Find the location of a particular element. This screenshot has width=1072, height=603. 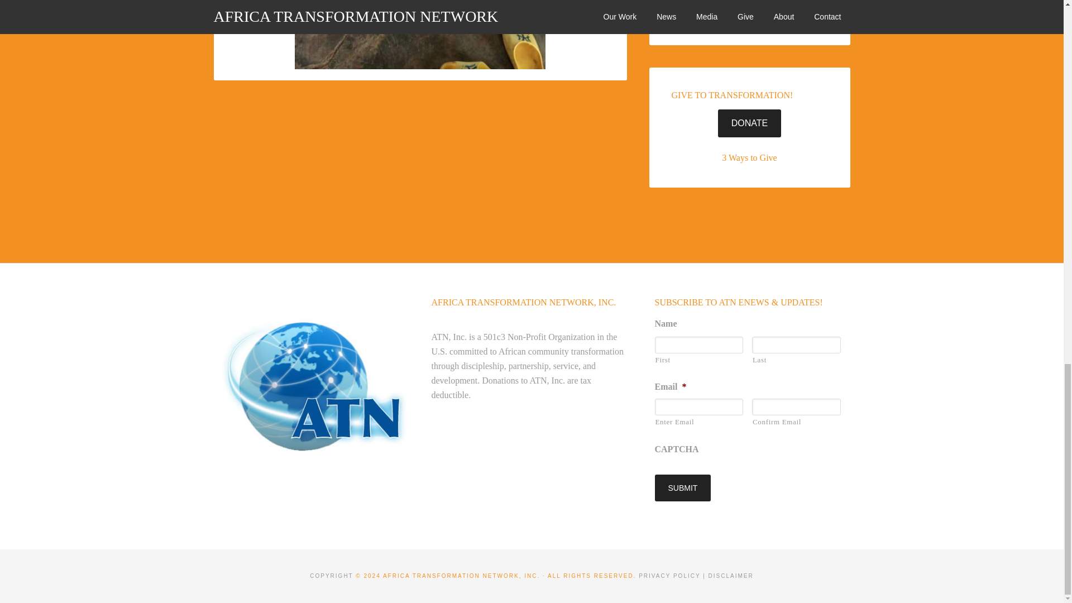

COPYRIGHT is located at coordinates (331, 576).